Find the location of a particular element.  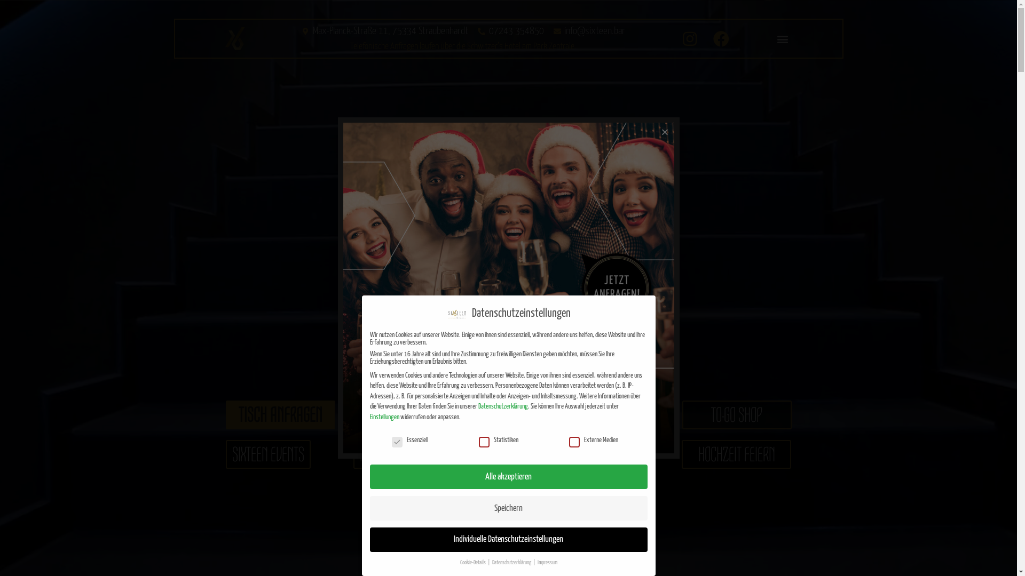

SPEISEKARTE is located at coordinates (432, 415).